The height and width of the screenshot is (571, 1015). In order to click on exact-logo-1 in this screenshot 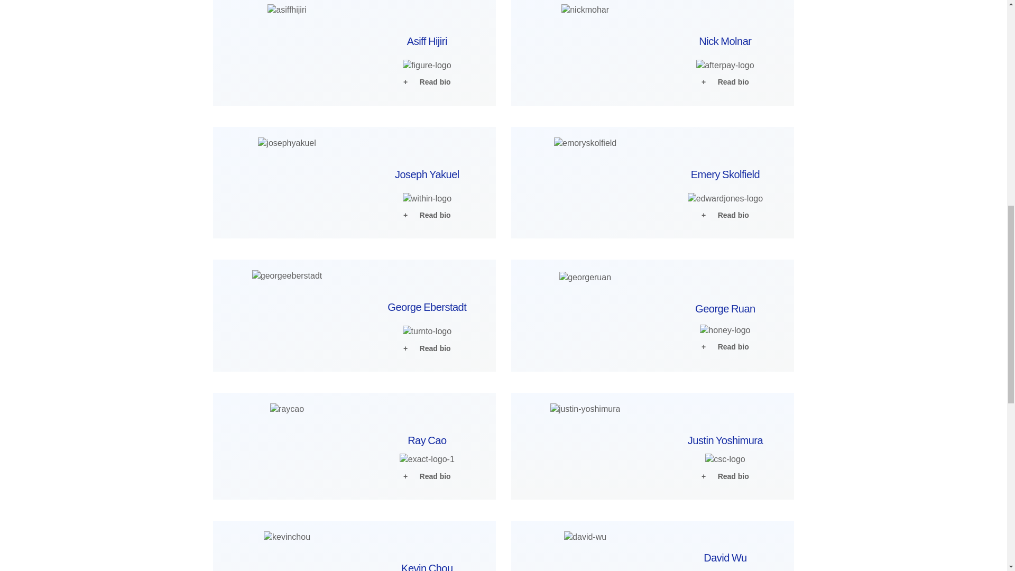, I will do `click(427, 459)`.